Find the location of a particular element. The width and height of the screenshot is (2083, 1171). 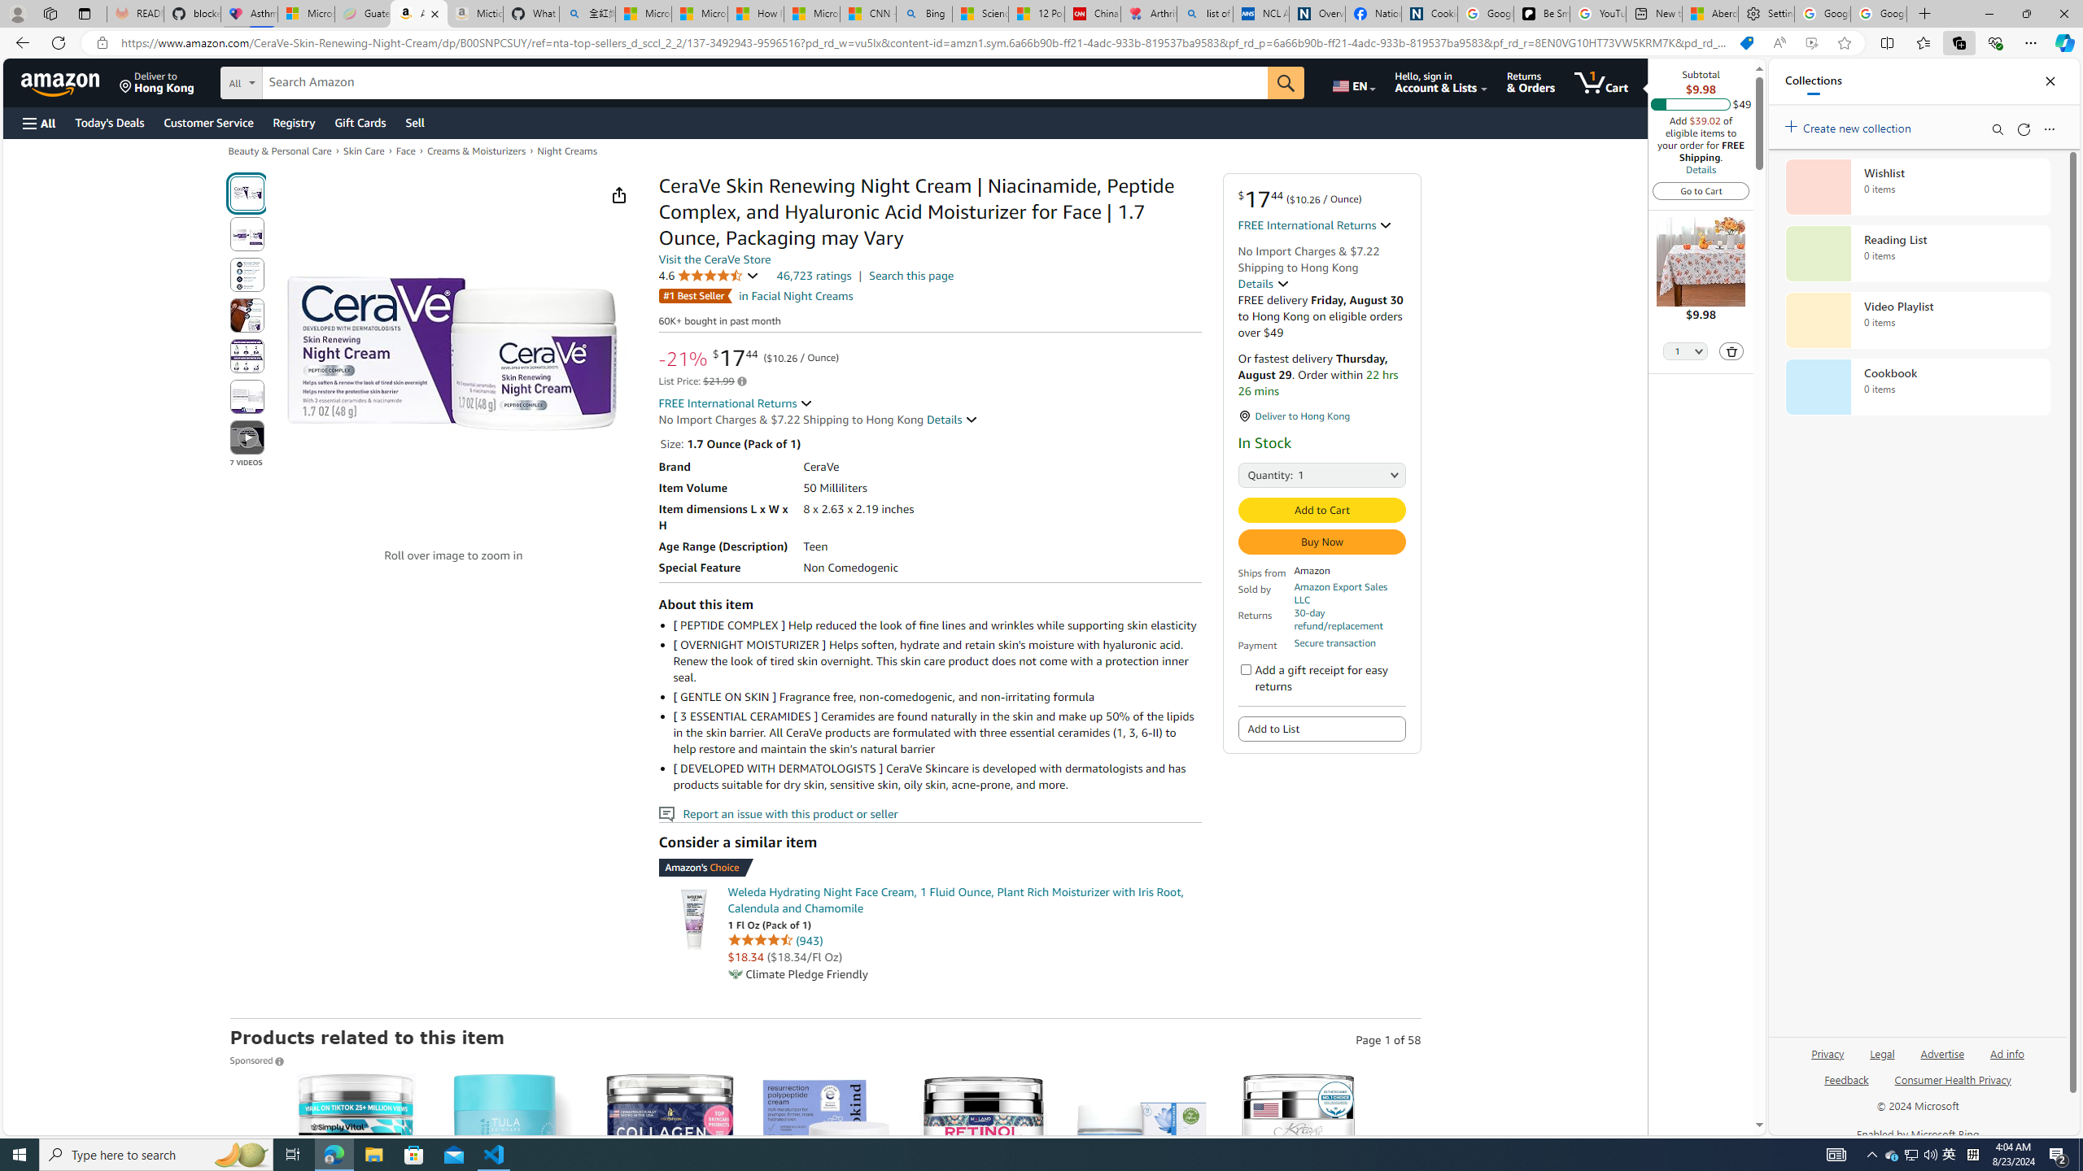

Arthritis: Ask Health Professionals is located at coordinates (1149, 14).